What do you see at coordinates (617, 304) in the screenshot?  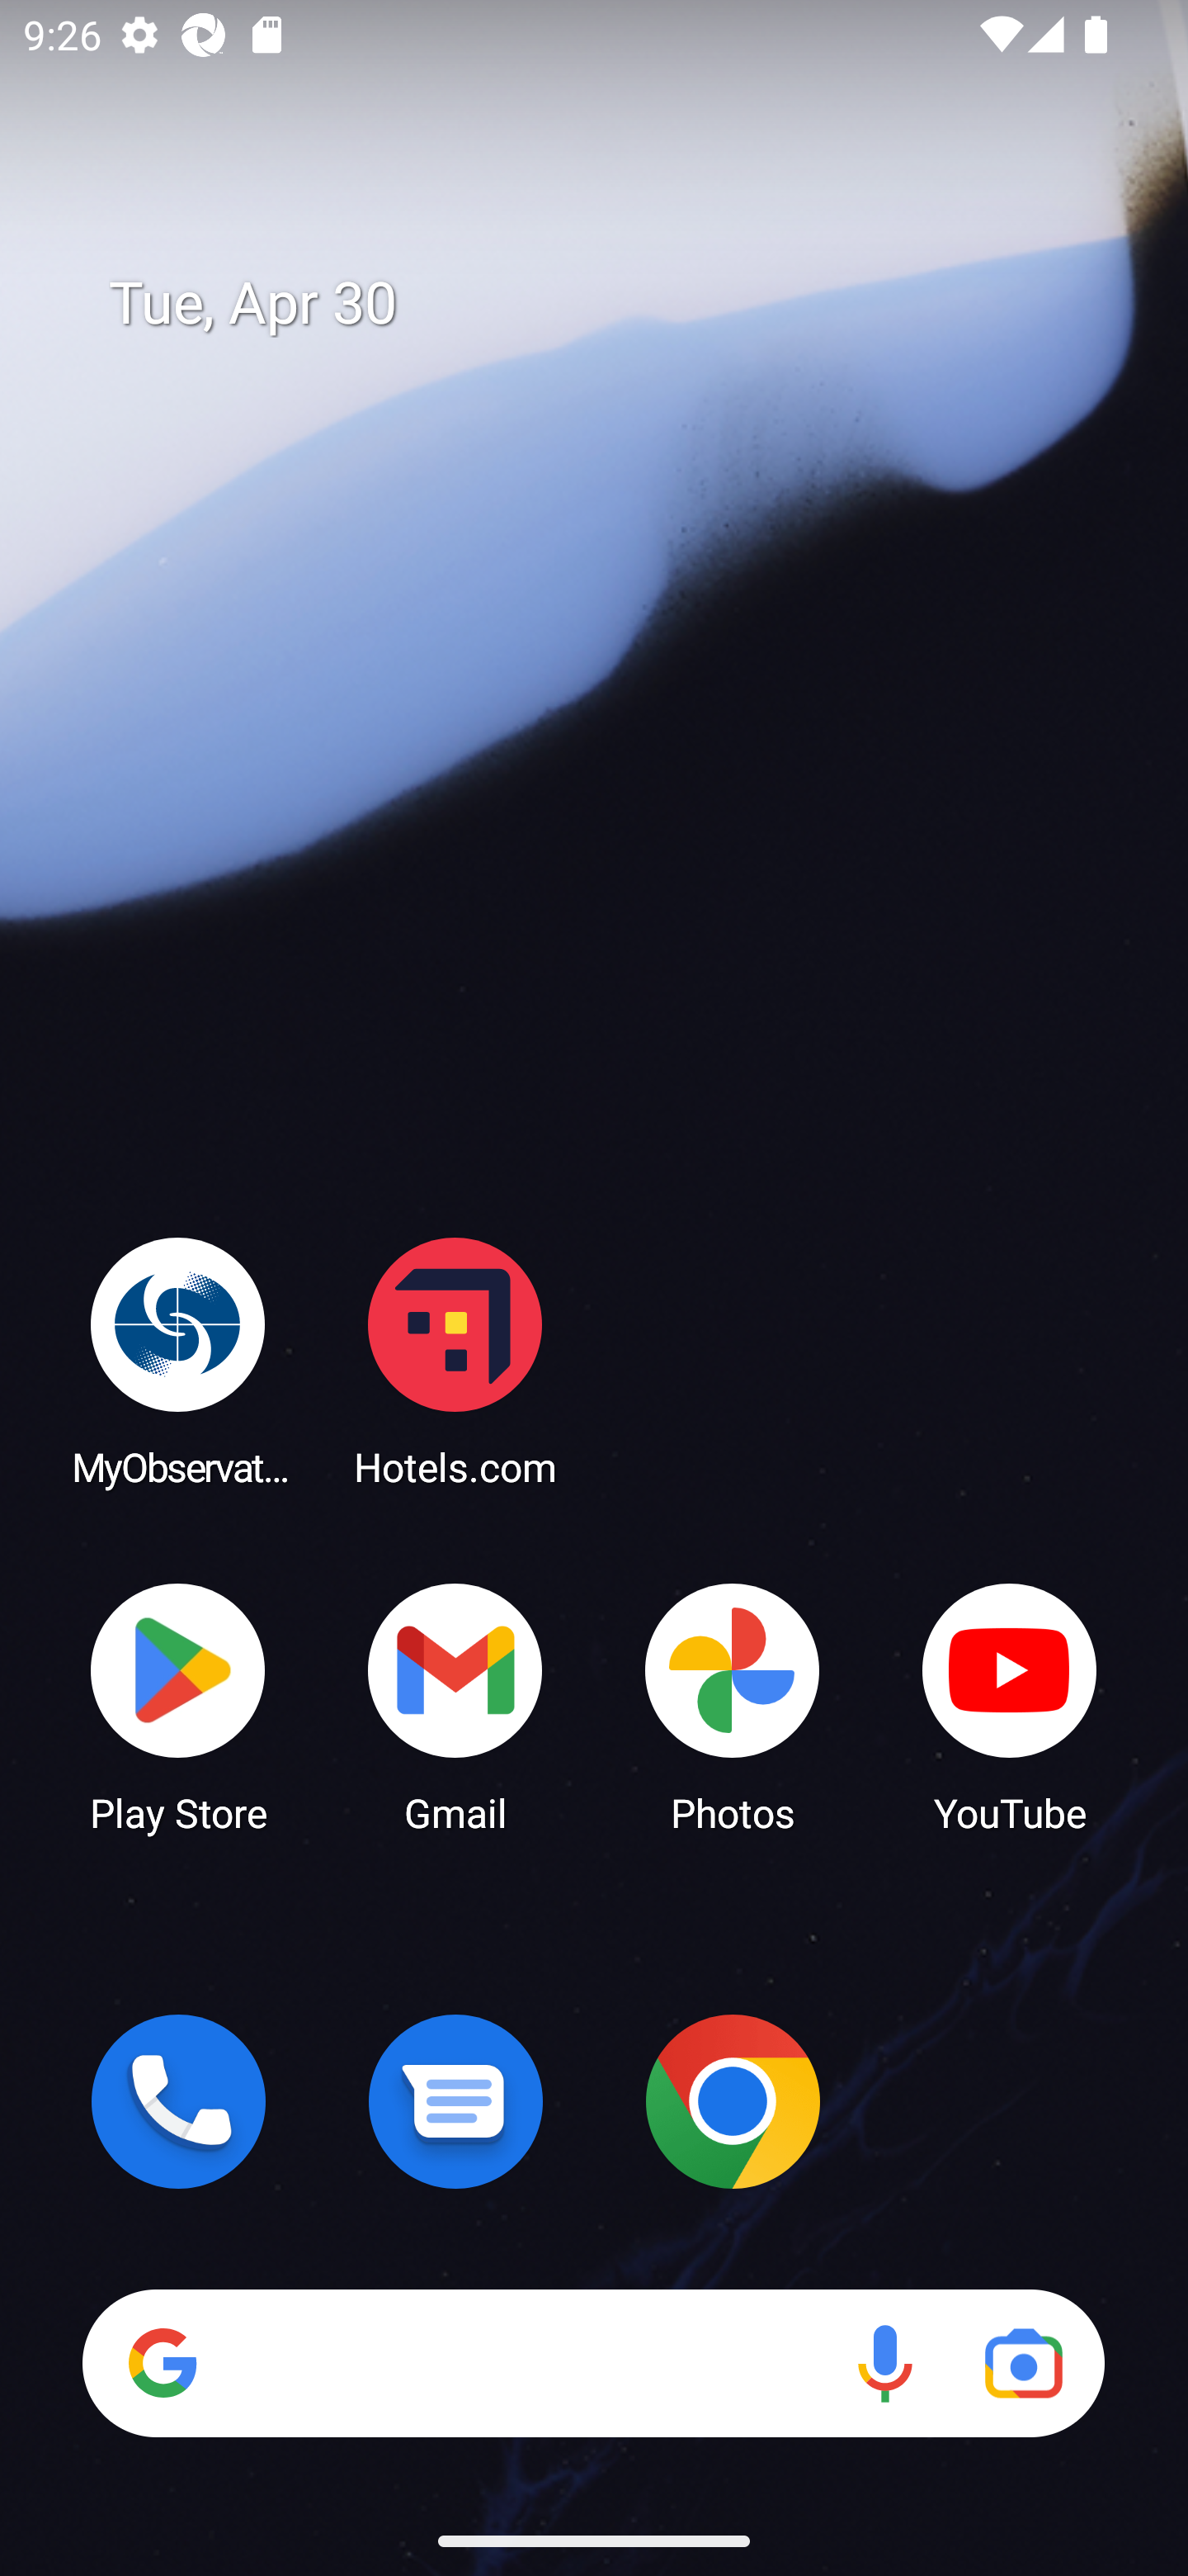 I see `Tue, Apr 30` at bounding box center [617, 304].